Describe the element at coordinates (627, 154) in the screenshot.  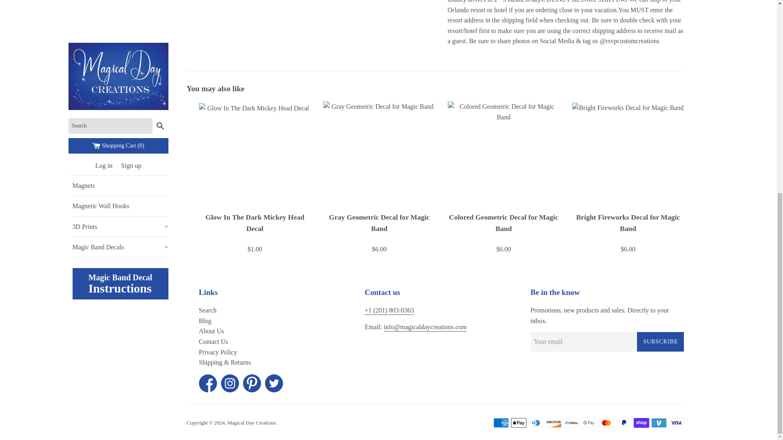
I see `Bright Fireworks Decal for Magic Band` at that location.